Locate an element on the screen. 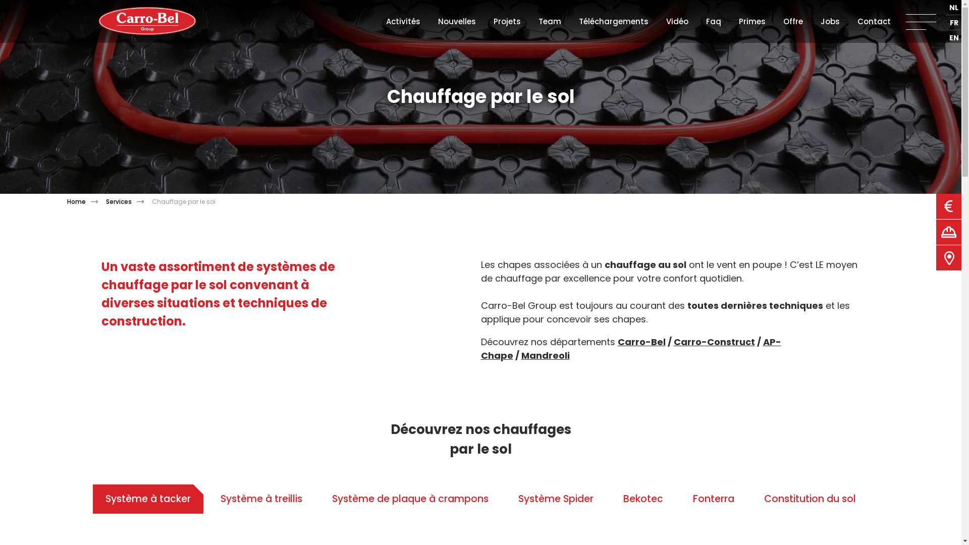 The height and width of the screenshot is (545, 969). Apply is located at coordinates (22, 9).